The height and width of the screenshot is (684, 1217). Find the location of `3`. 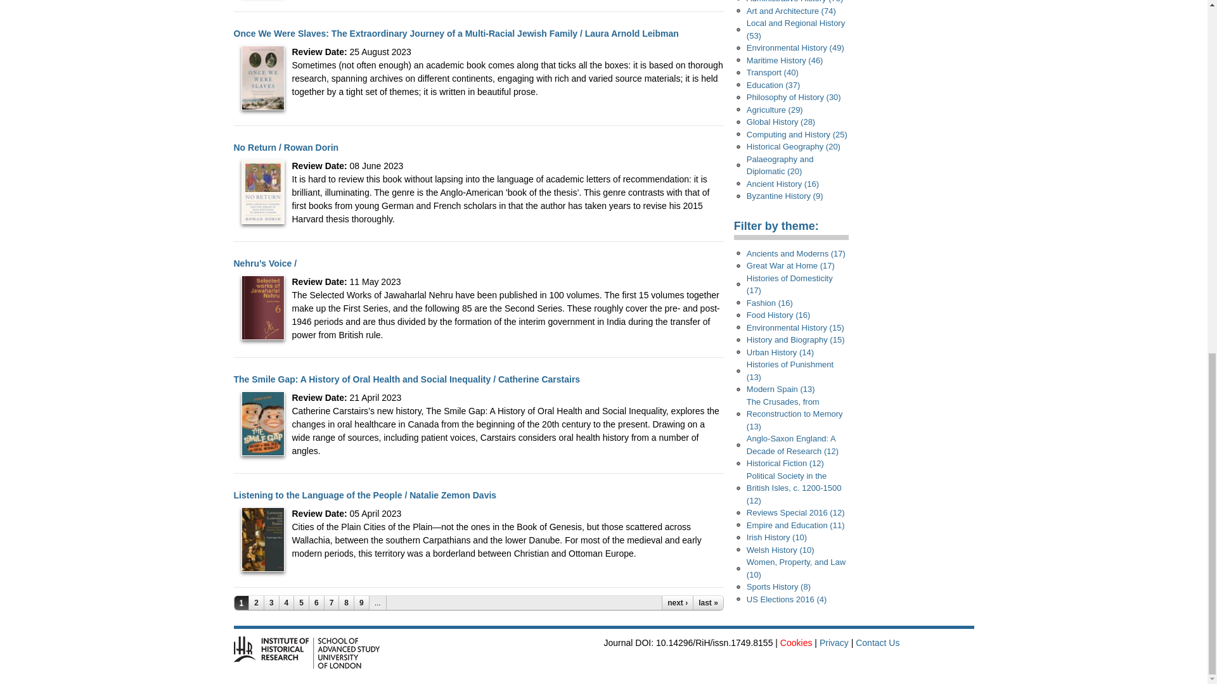

3 is located at coordinates (271, 603).